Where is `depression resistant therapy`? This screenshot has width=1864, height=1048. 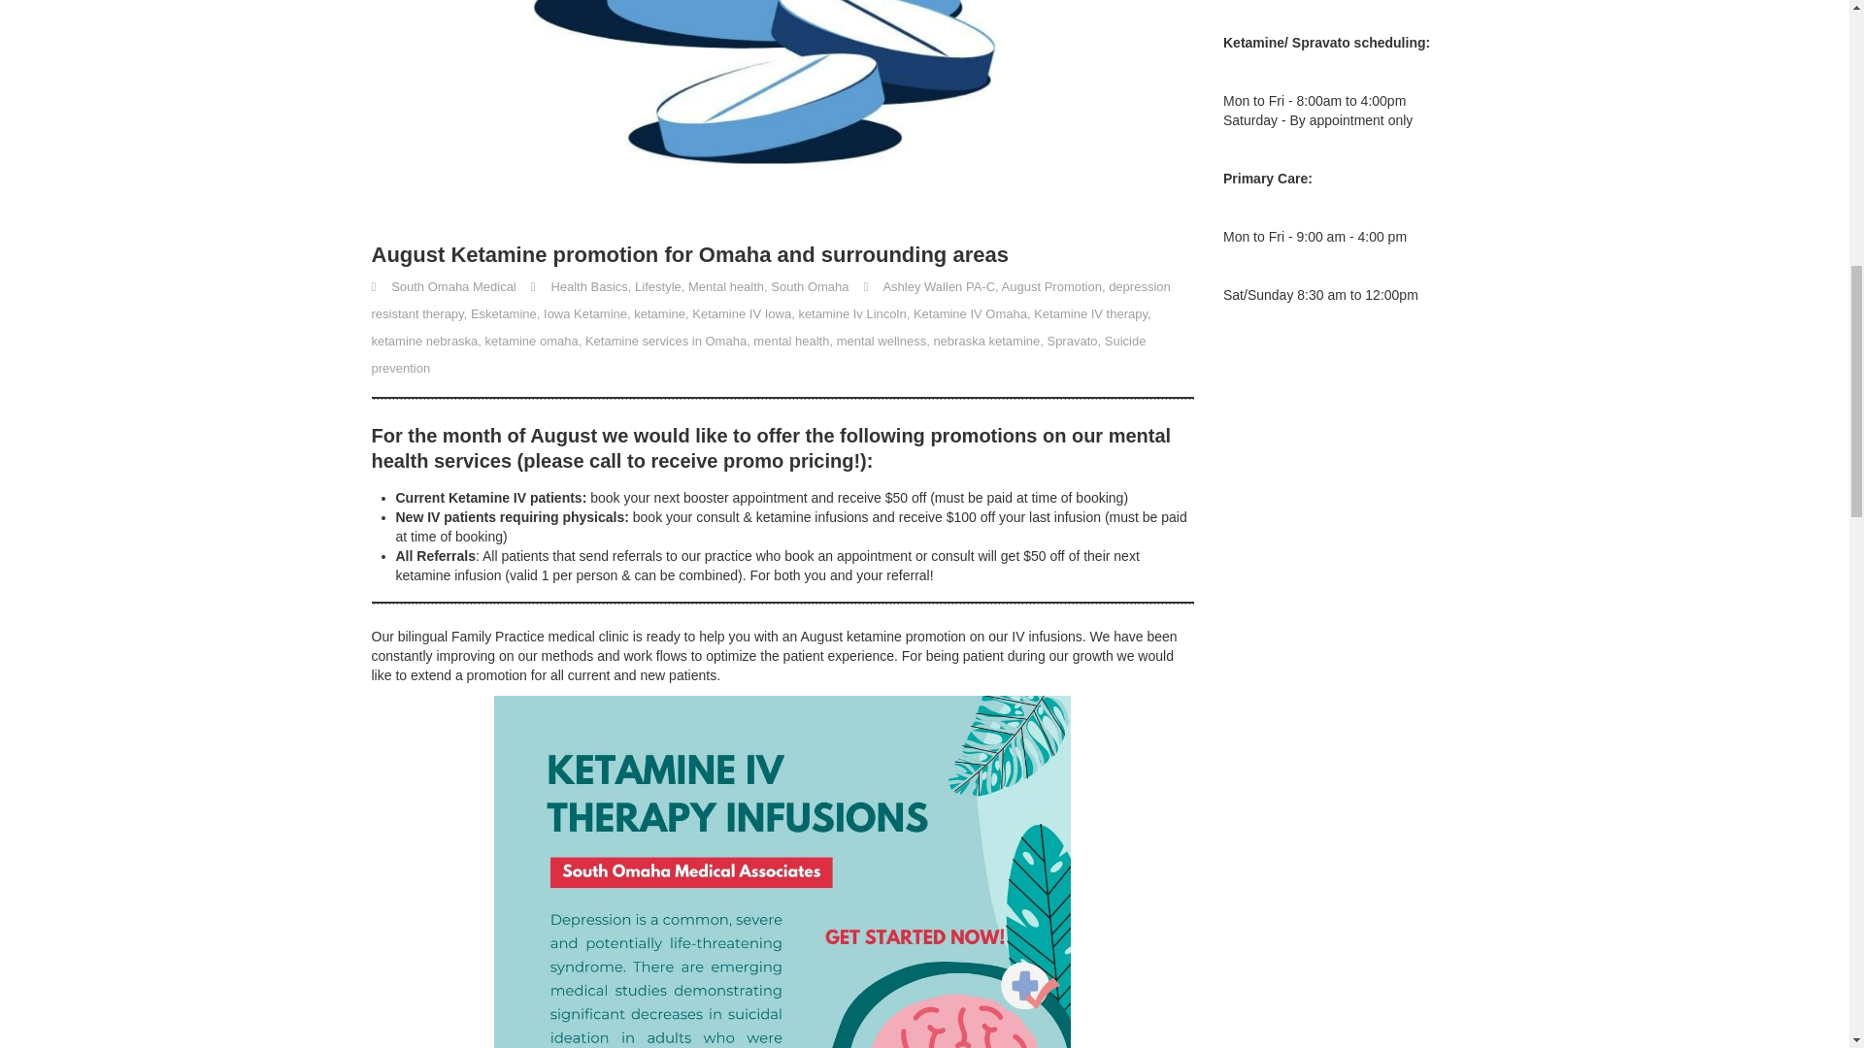 depression resistant therapy is located at coordinates (771, 300).